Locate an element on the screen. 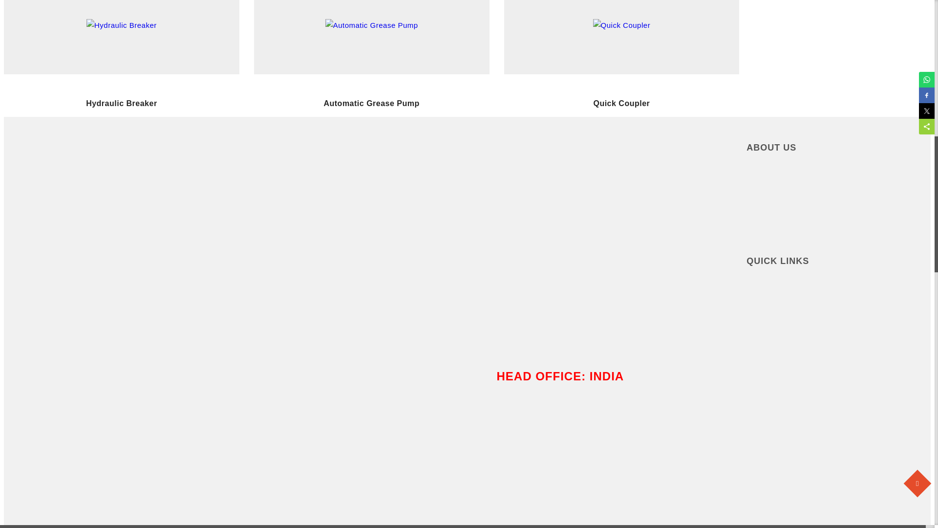 This screenshot has width=938, height=528. Hydraulic Earth Drill is located at coordinates (372, 226).